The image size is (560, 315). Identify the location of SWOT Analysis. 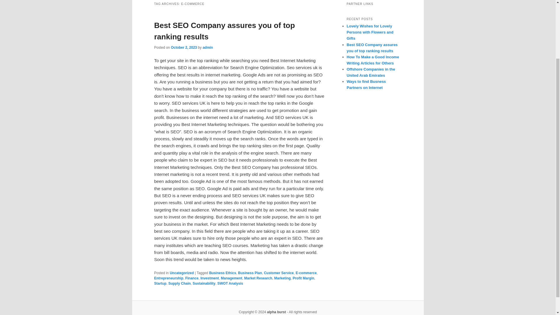
(230, 283).